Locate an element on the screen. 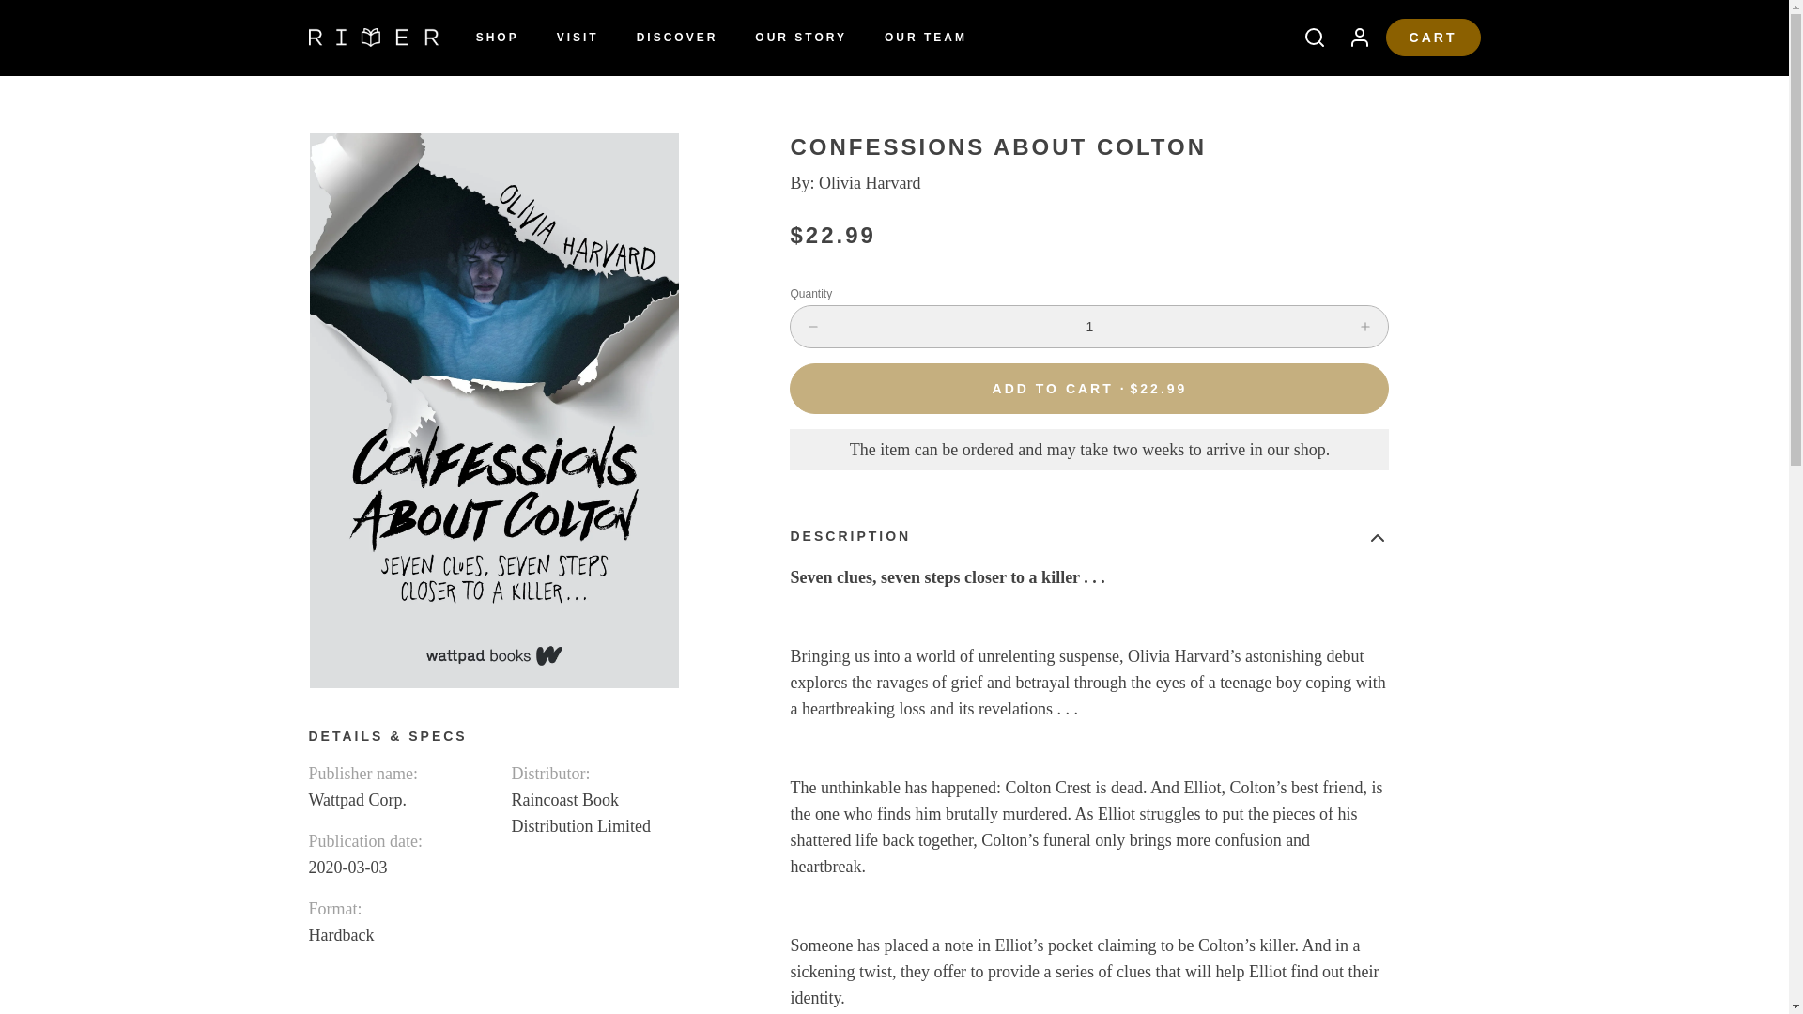  OUR TEAM is located at coordinates (926, 38).